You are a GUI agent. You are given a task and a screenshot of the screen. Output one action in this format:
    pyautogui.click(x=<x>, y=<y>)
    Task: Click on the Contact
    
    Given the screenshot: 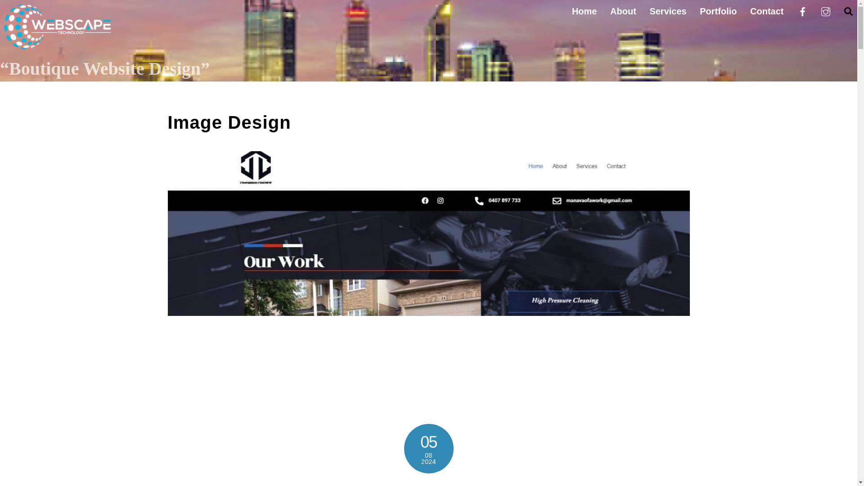 What is the action you would take?
    pyautogui.click(x=767, y=11)
    